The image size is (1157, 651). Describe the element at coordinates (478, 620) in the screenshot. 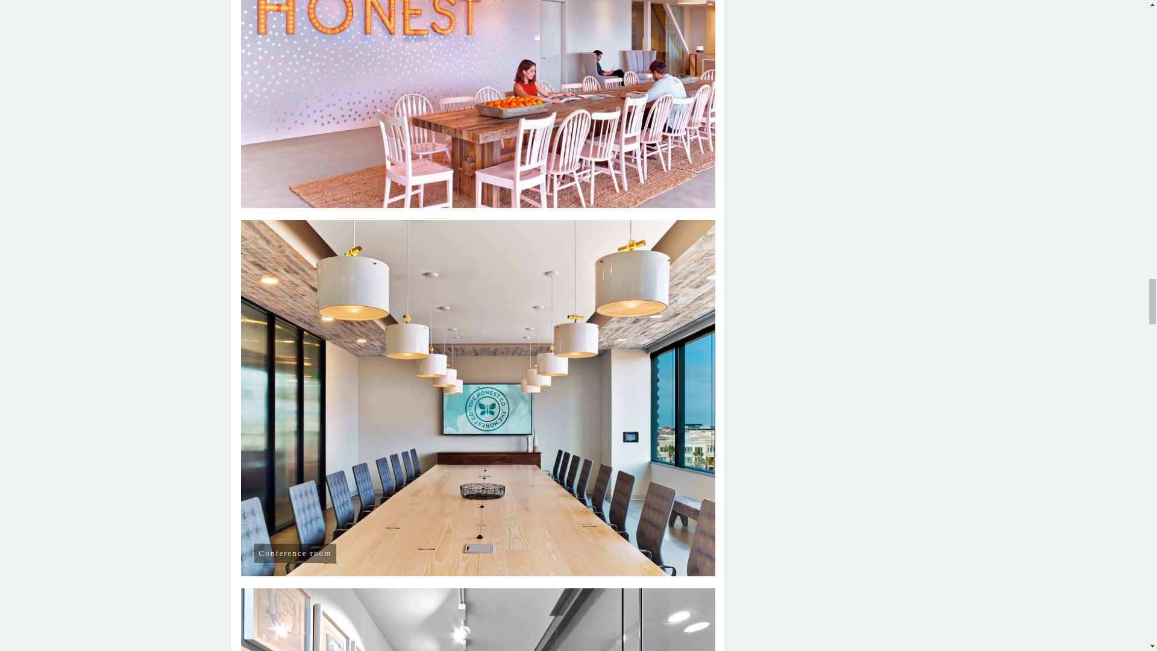

I see `Meeting room` at that location.